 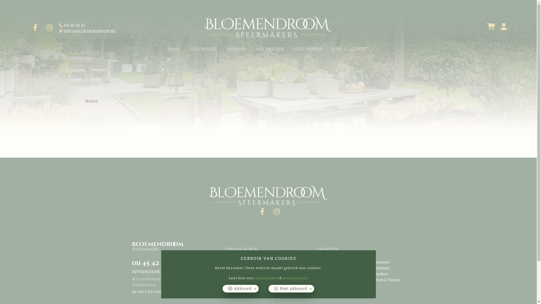 I want to click on Rouwbloemwerken, so click(x=371, y=274).